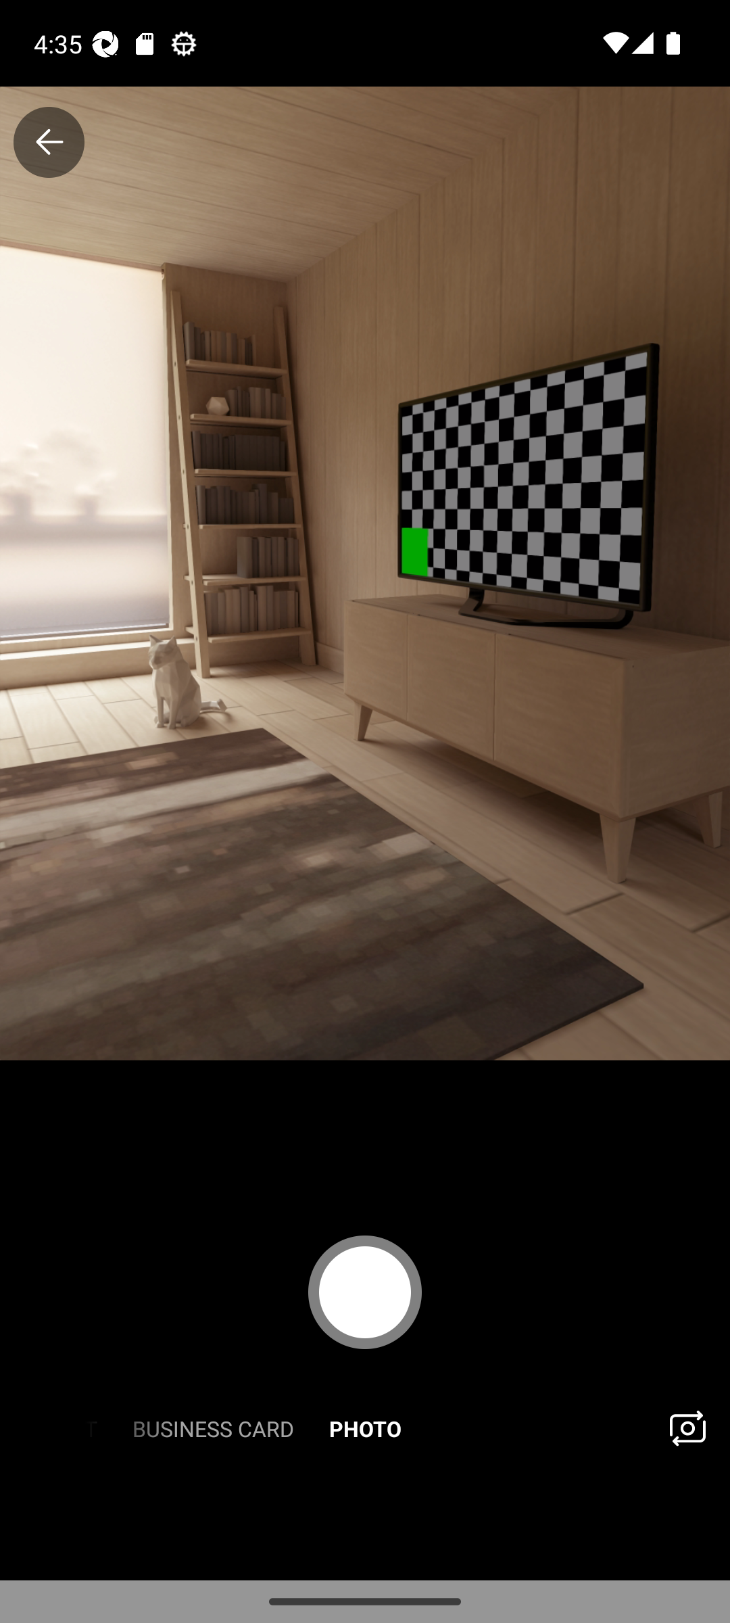  Describe the element at coordinates (687, 1427) in the screenshot. I see `Flip Camera` at that location.